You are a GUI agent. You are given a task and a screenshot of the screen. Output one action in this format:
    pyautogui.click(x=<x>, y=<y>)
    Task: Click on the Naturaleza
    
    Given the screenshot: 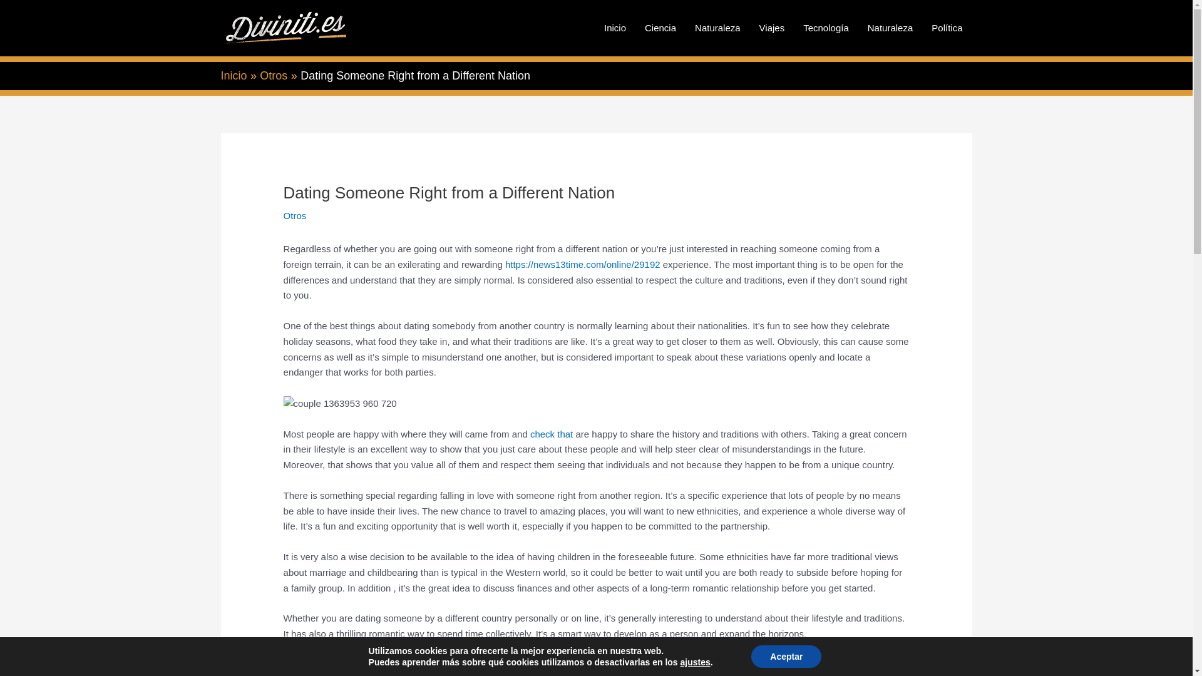 What is the action you would take?
    pyautogui.click(x=890, y=28)
    